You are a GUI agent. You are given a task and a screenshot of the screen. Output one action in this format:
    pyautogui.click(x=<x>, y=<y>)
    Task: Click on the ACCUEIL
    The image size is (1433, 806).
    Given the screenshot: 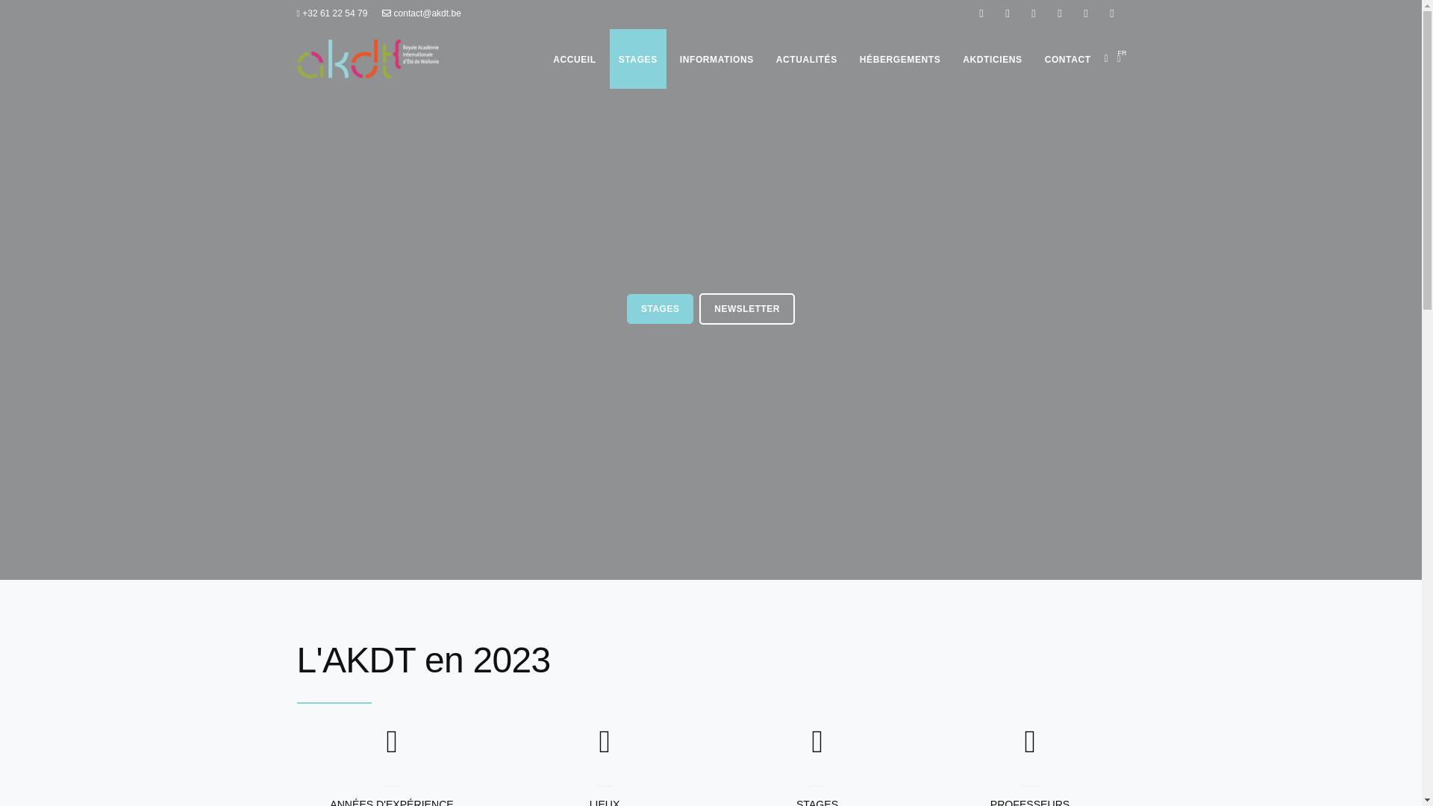 What is the action you would take?
    pyautogui.click(x=575, y=60)
    